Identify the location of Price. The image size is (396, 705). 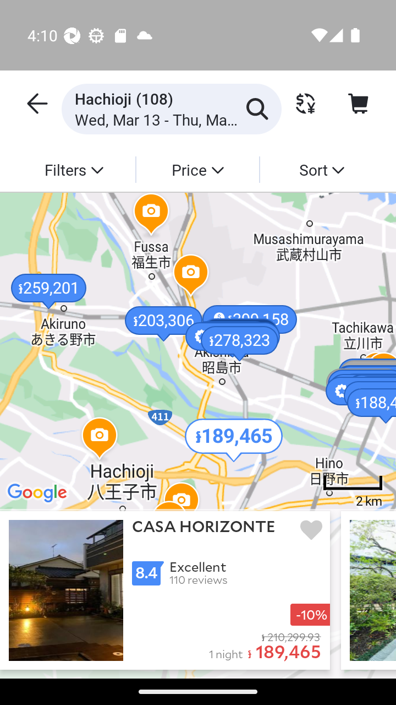
(197, 169).